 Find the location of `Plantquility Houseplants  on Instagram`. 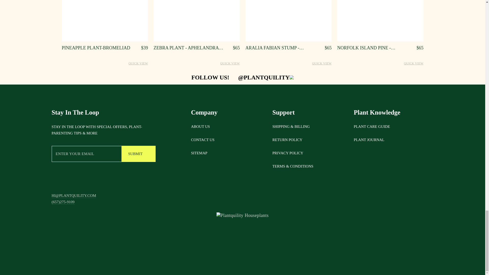

Plantquility Houseplants  on Instagram is located at coordinates (249, 244).